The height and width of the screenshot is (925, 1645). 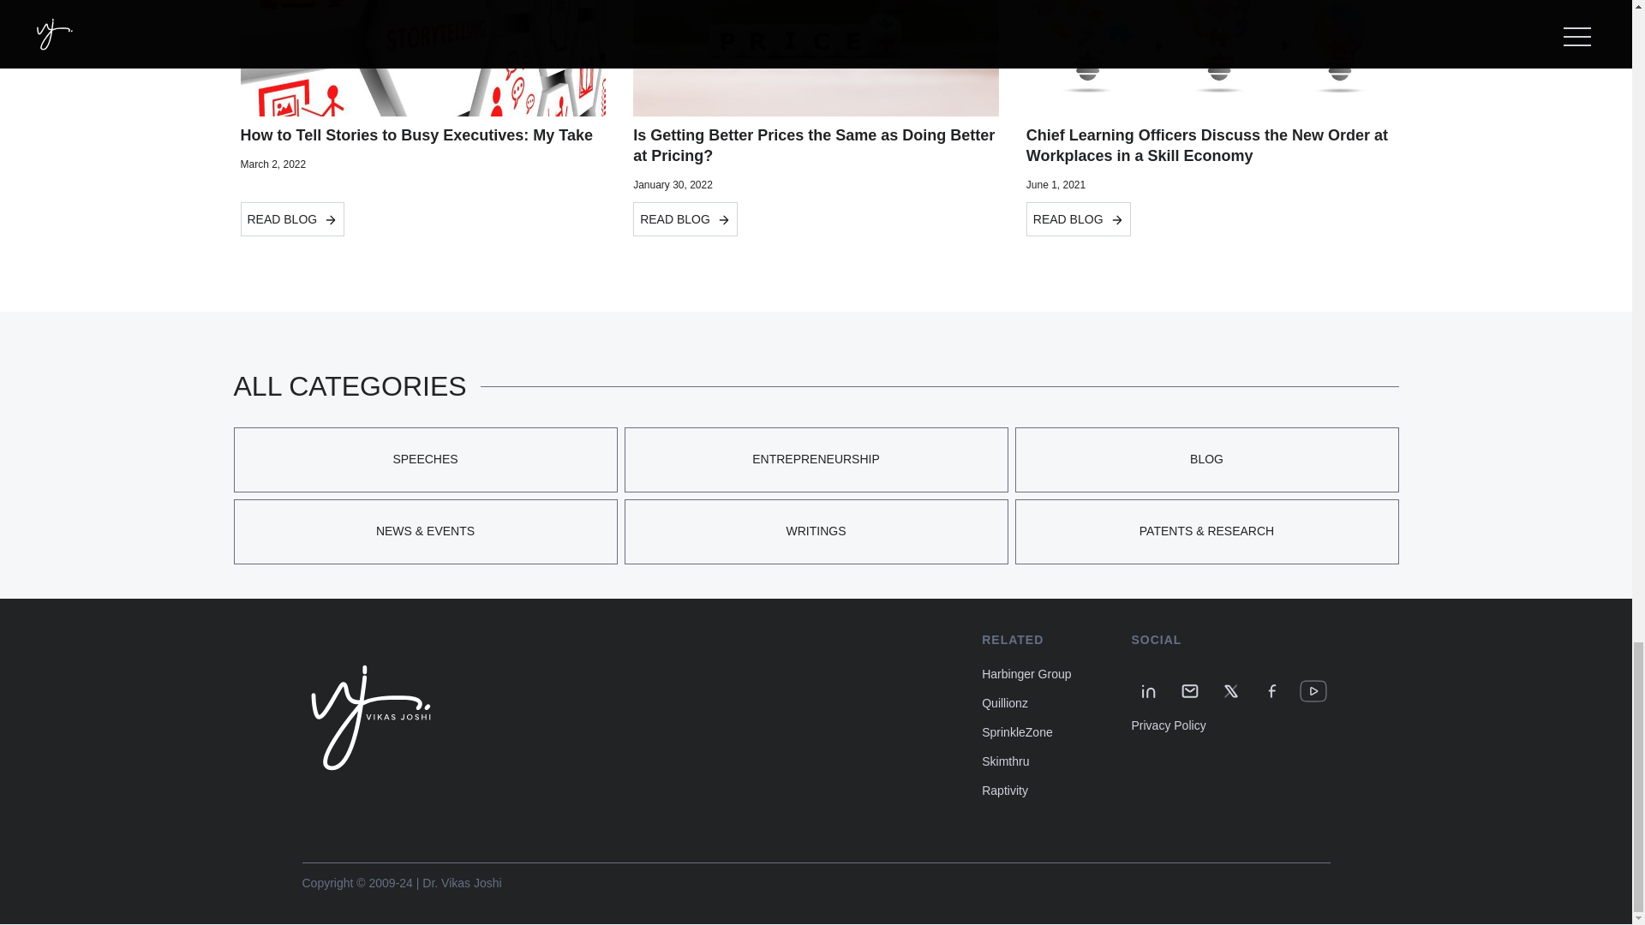 I want to click on Raptivity, so click(x=1005, y=790).